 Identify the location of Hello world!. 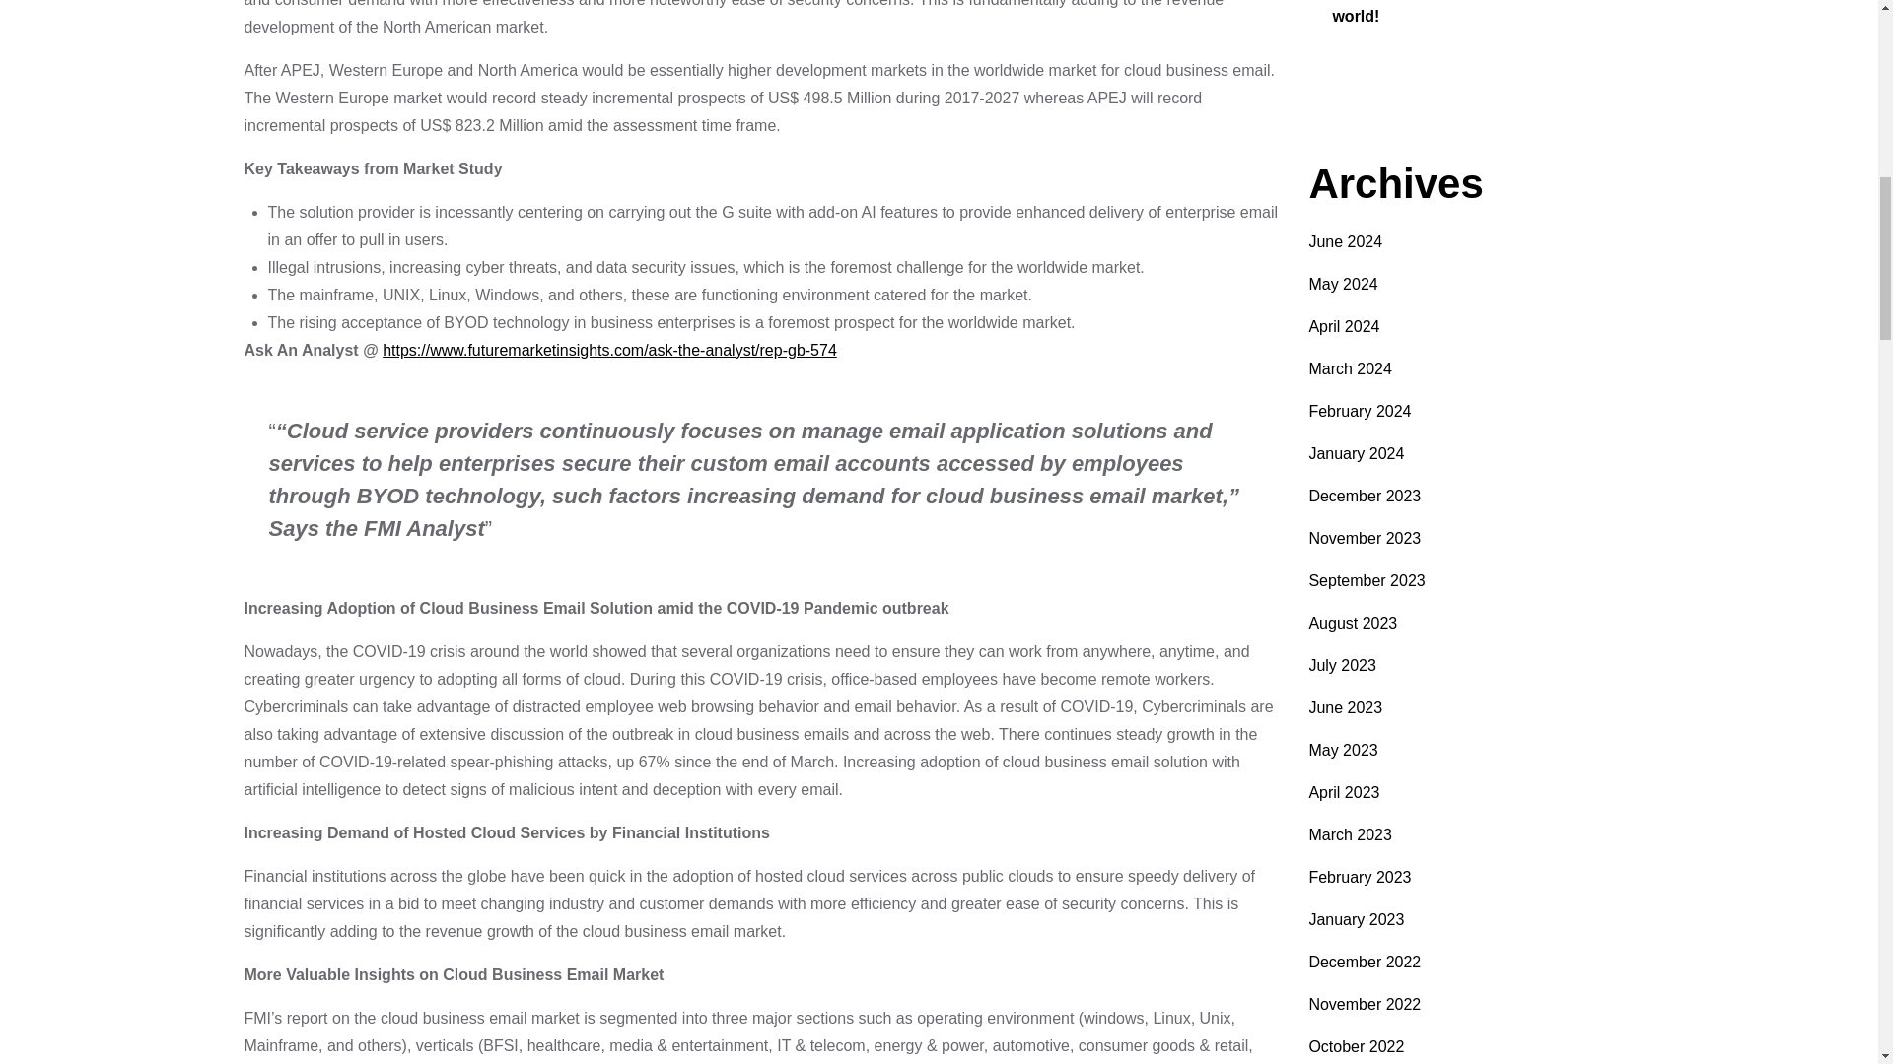
(1459, 12).